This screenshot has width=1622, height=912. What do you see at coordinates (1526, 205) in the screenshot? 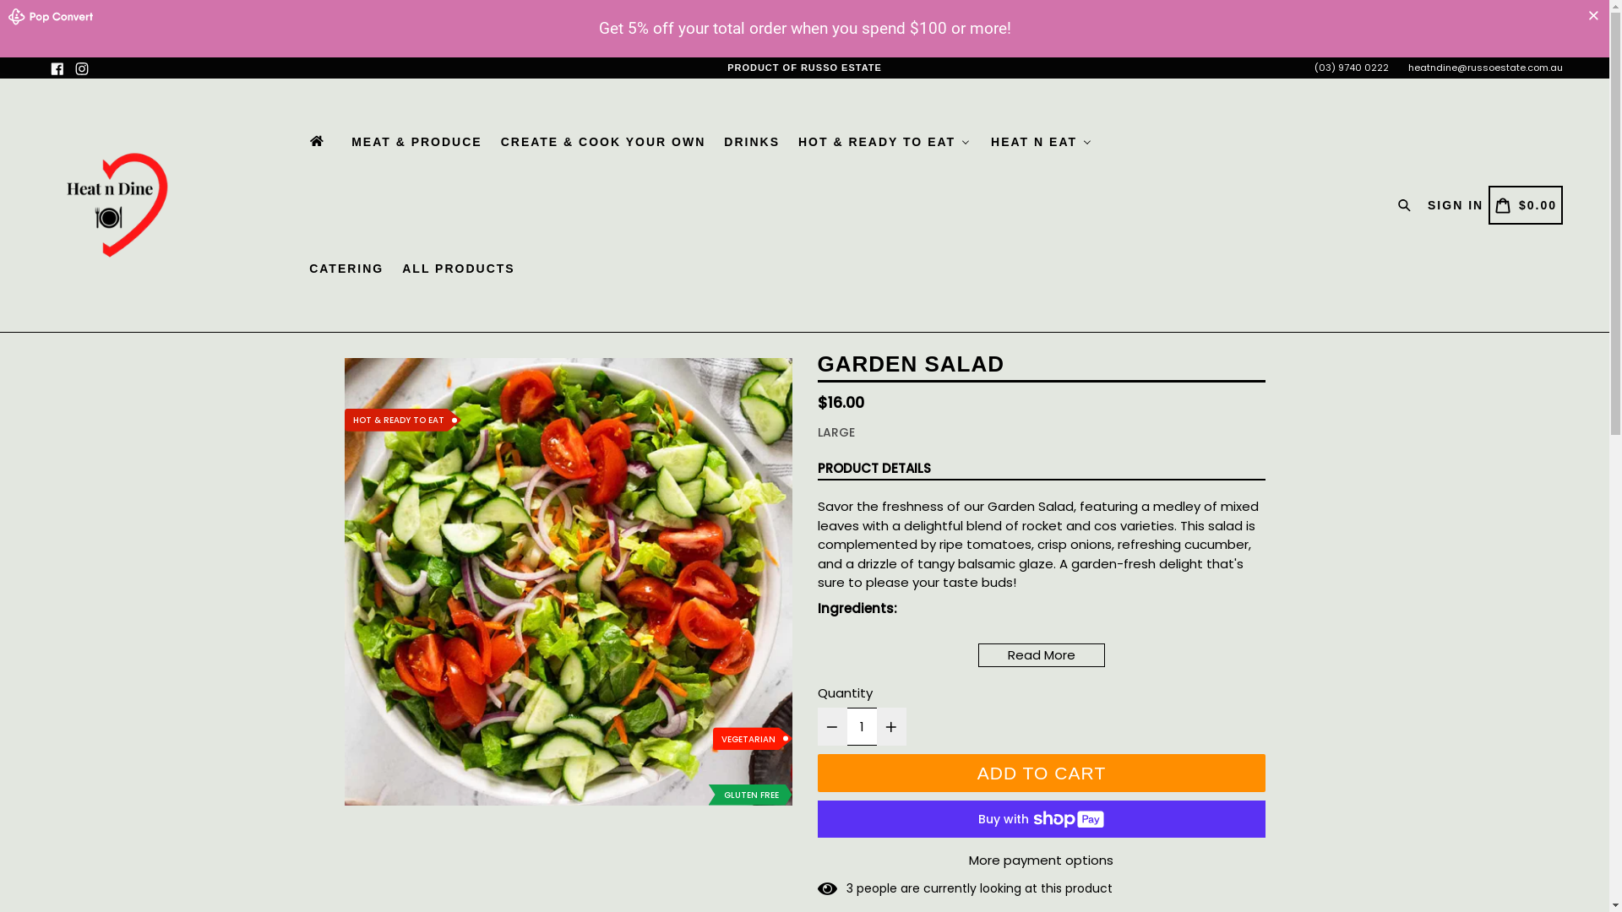
I see `CART
CART
$0.00` at bounding box center [1526, 205].